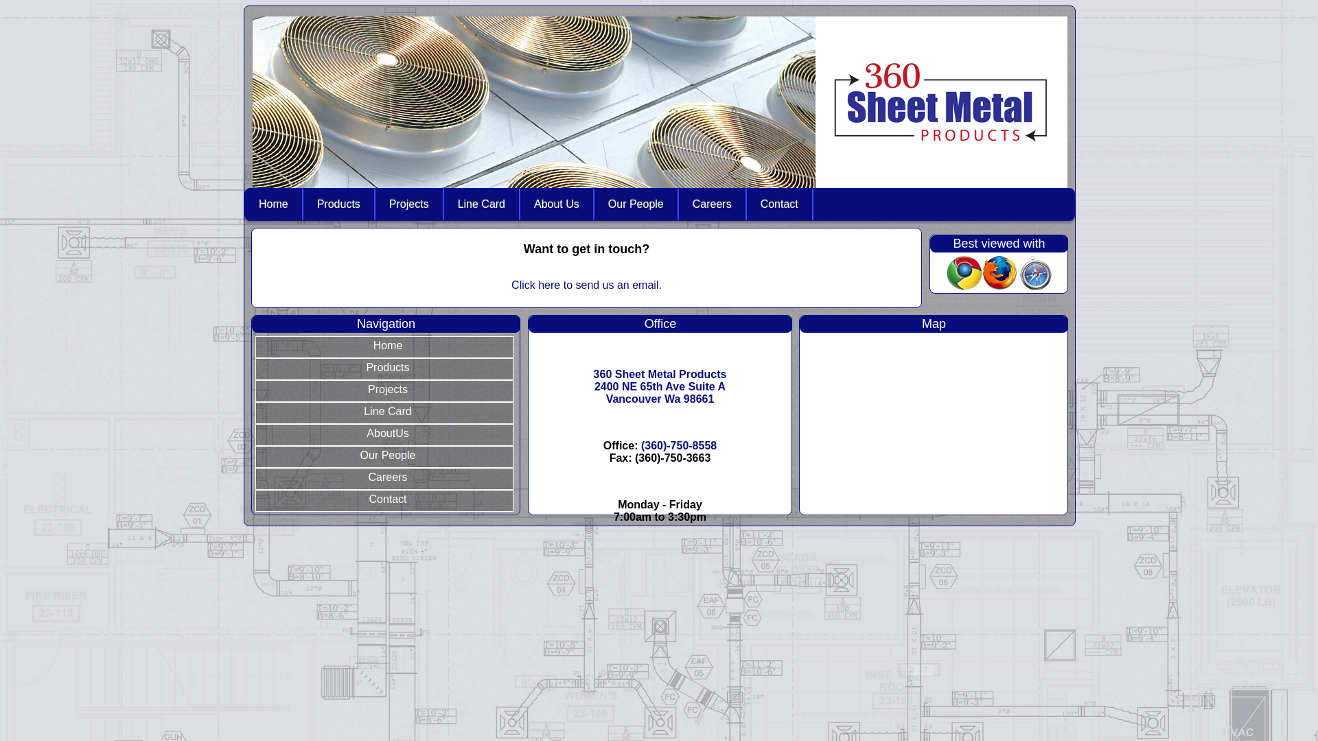 The image size is (1318, 741). Describe the element at coordinates (482, 204) in the screenshot. I see `Line Card` at that location.